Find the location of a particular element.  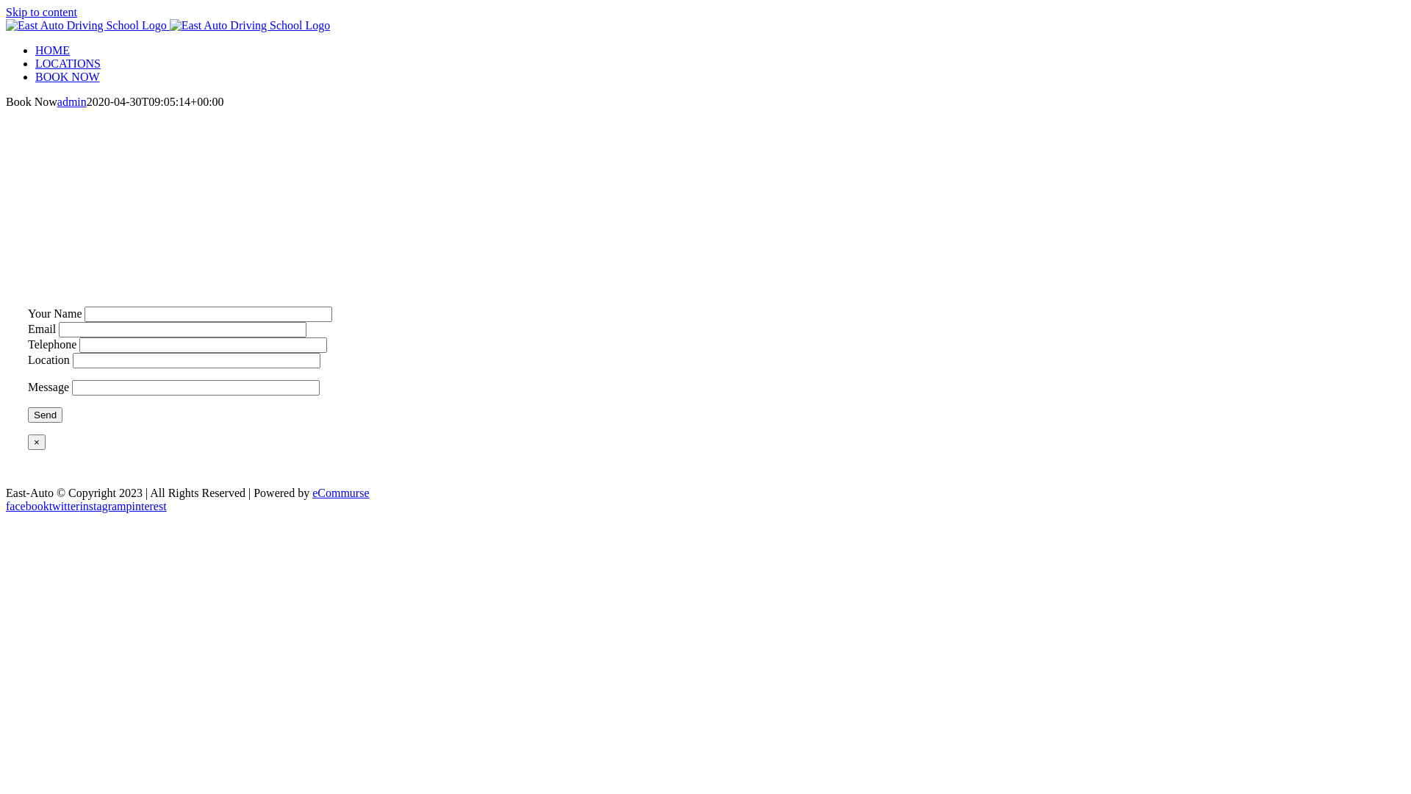

admin is located at coordinates (72, 101).